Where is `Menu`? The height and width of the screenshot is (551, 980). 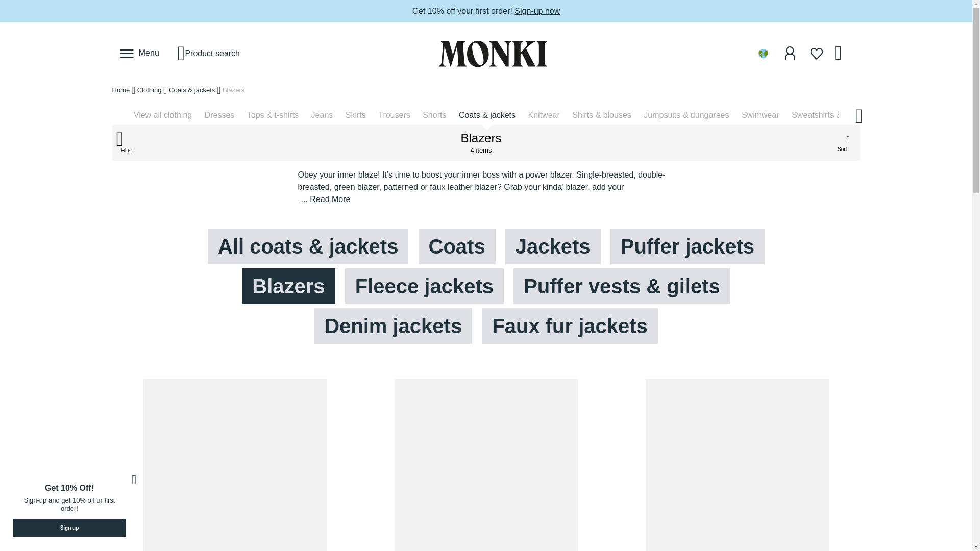 Menu is located at coordinates (140, 53).